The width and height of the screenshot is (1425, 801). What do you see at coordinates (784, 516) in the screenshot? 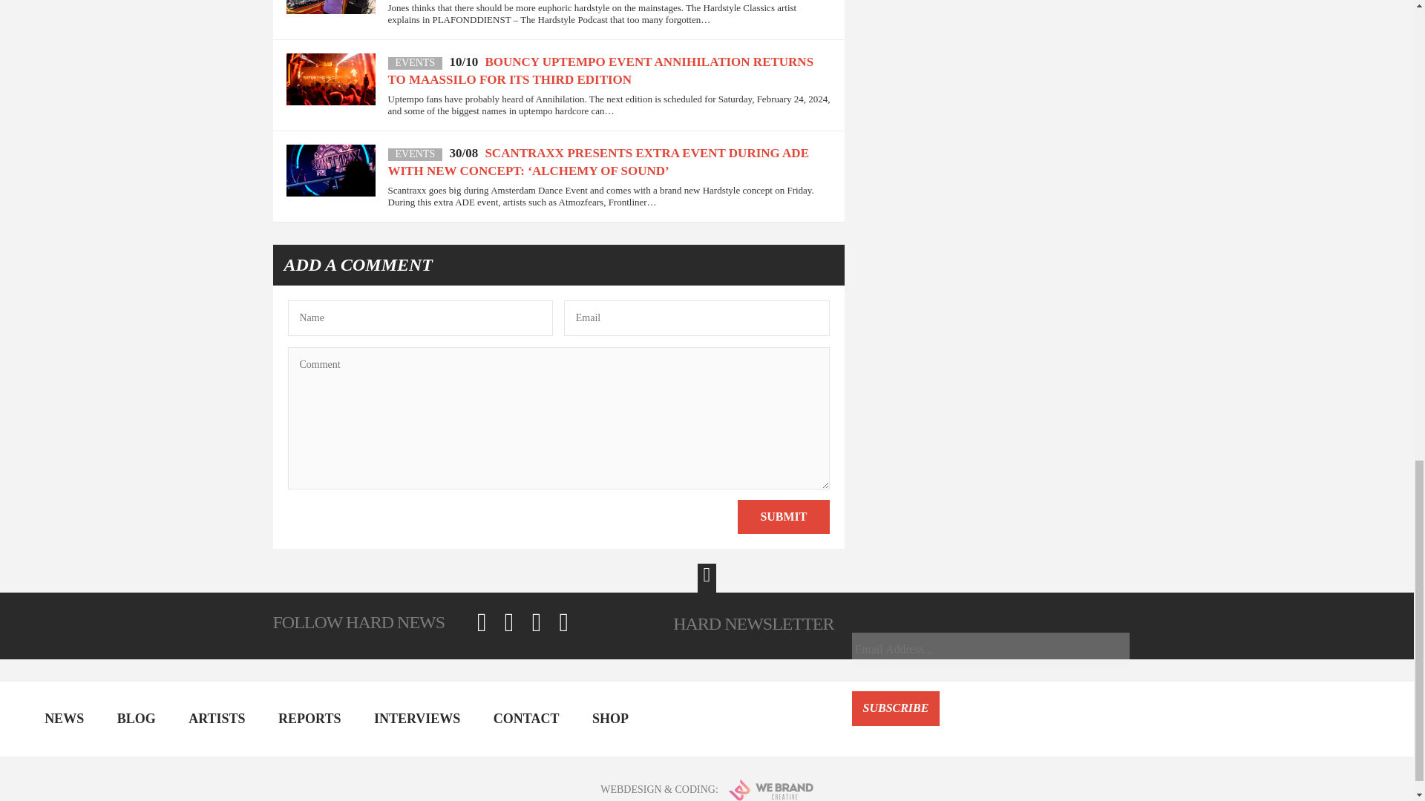
I see `Submit` at bounding box center [784, 516].